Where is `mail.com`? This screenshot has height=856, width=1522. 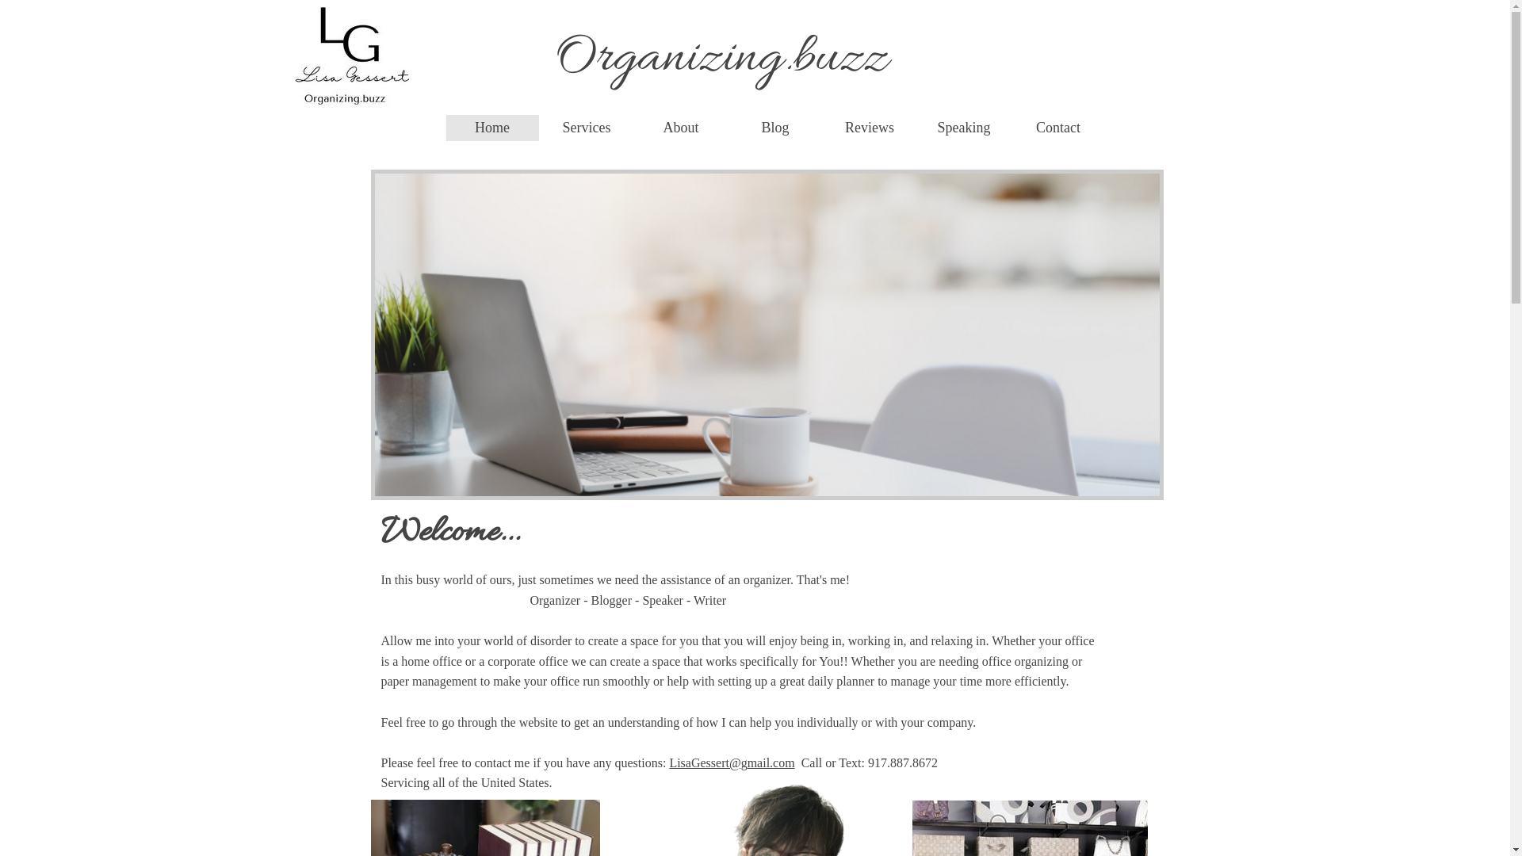
mail.com is located at coordinates (771, 762).